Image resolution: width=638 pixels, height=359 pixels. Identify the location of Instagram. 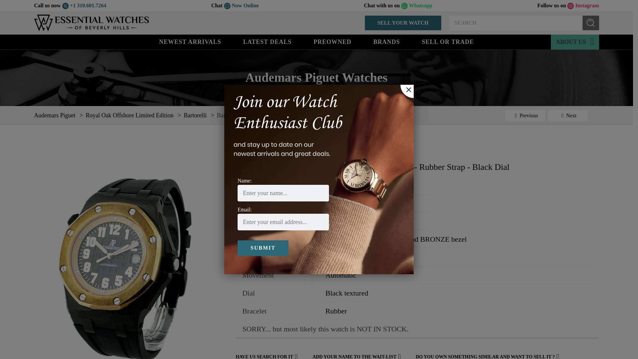
(583, 5).